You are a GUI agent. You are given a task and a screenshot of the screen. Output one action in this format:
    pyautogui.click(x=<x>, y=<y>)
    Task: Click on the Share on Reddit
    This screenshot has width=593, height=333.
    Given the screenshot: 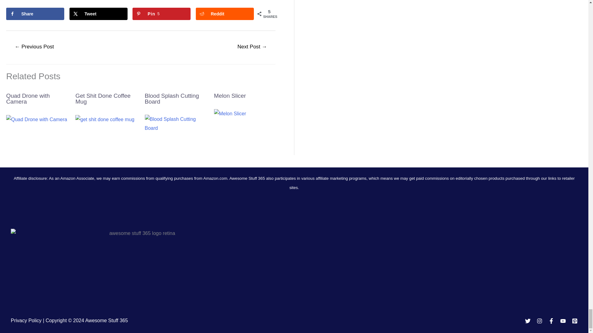 What is the action you would take?
    pyautogui.click(x=225, y=14)
    